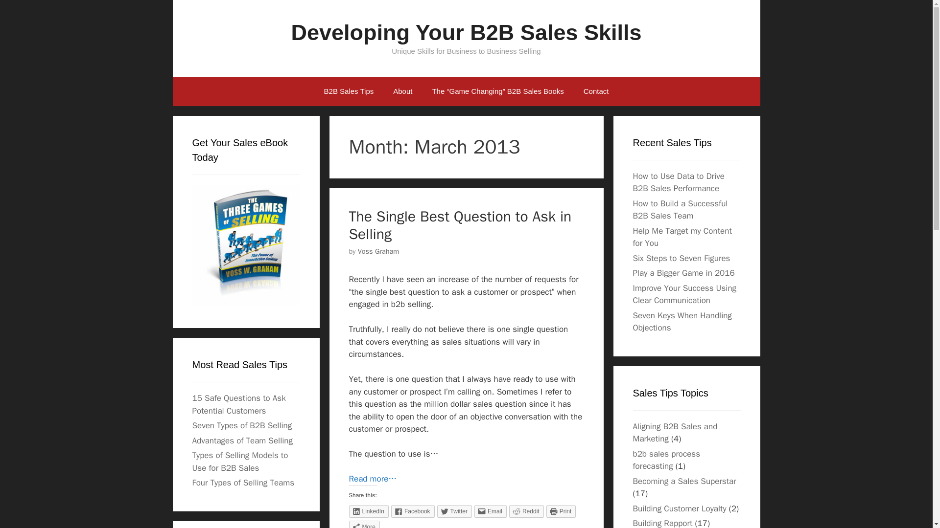  What do you see at coordinates (561, 511) in the screenshot?
I see `Click to print` at bounding box center [561, 511].